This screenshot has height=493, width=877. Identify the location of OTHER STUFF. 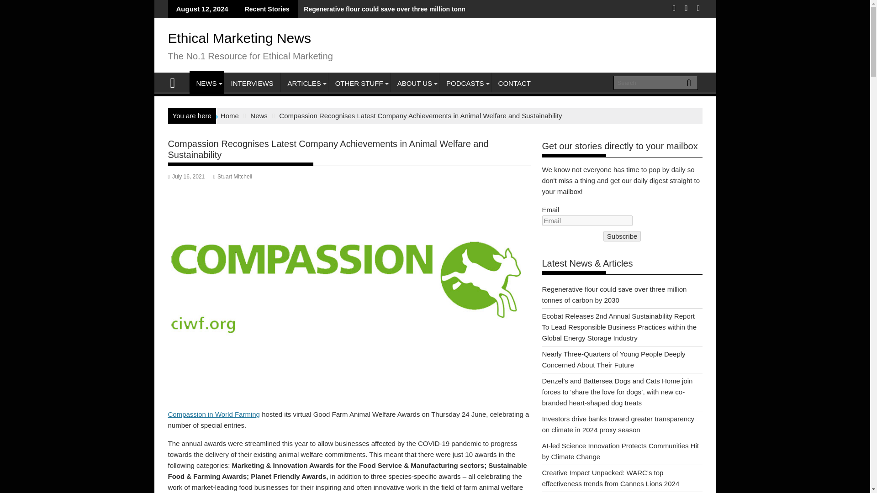
(359, 83).